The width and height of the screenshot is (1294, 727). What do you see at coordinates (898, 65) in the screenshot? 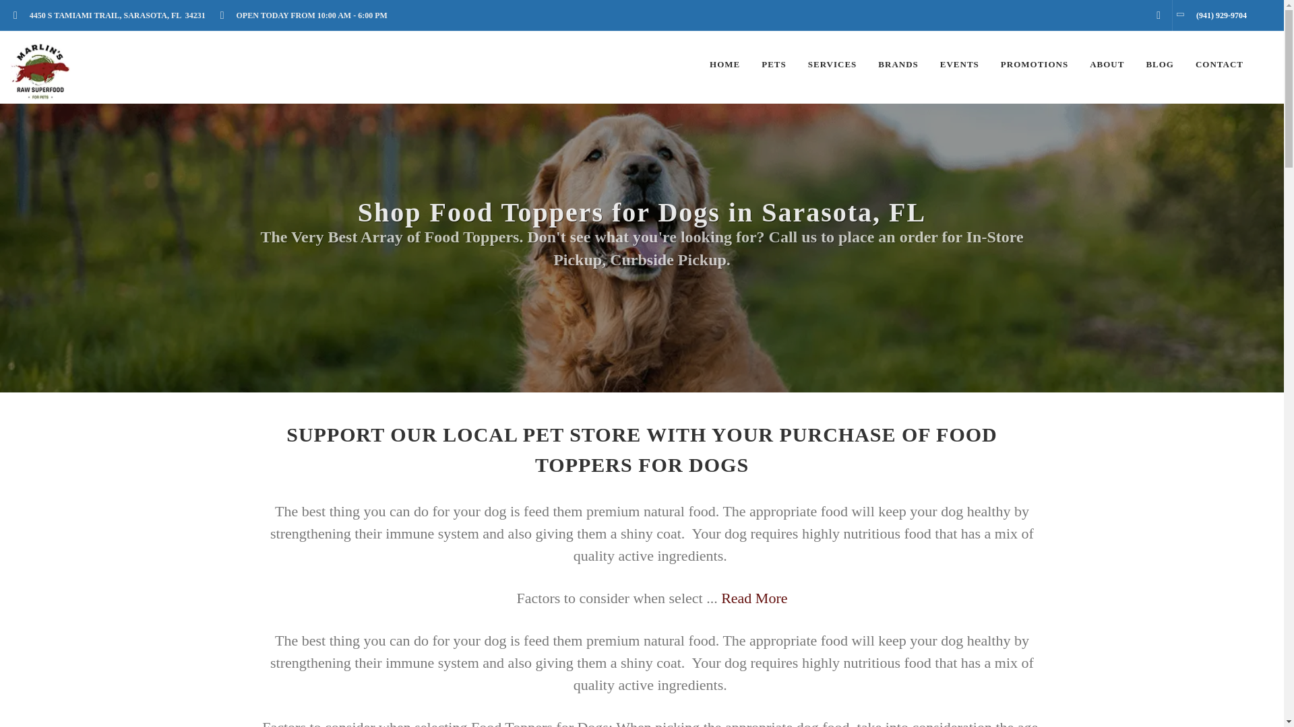
I see `Marlin's Raw Superfood for Pets BRANDS Near Sarasota` at bounding box center [898, 65].